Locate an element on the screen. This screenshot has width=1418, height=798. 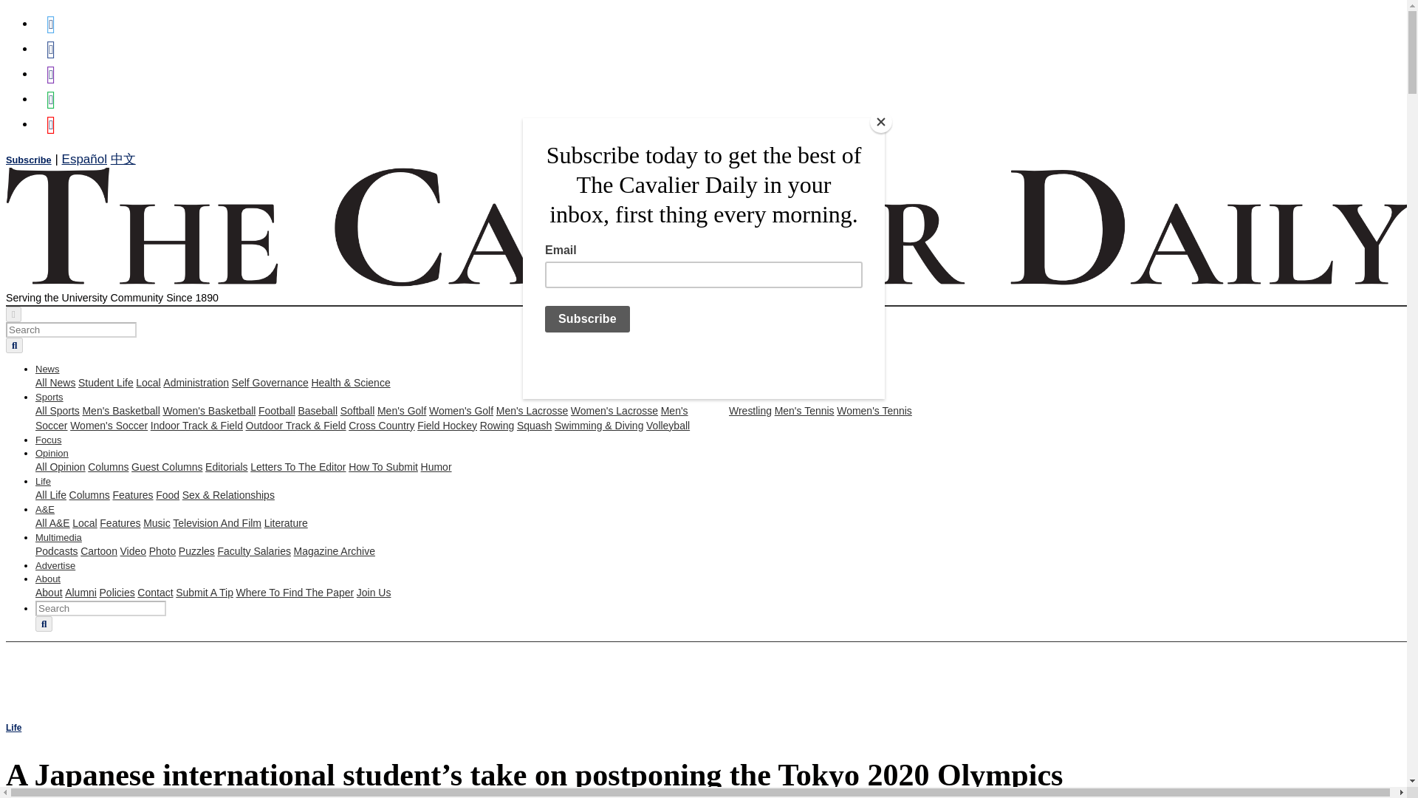
All News is located at coordinates (55, 382).